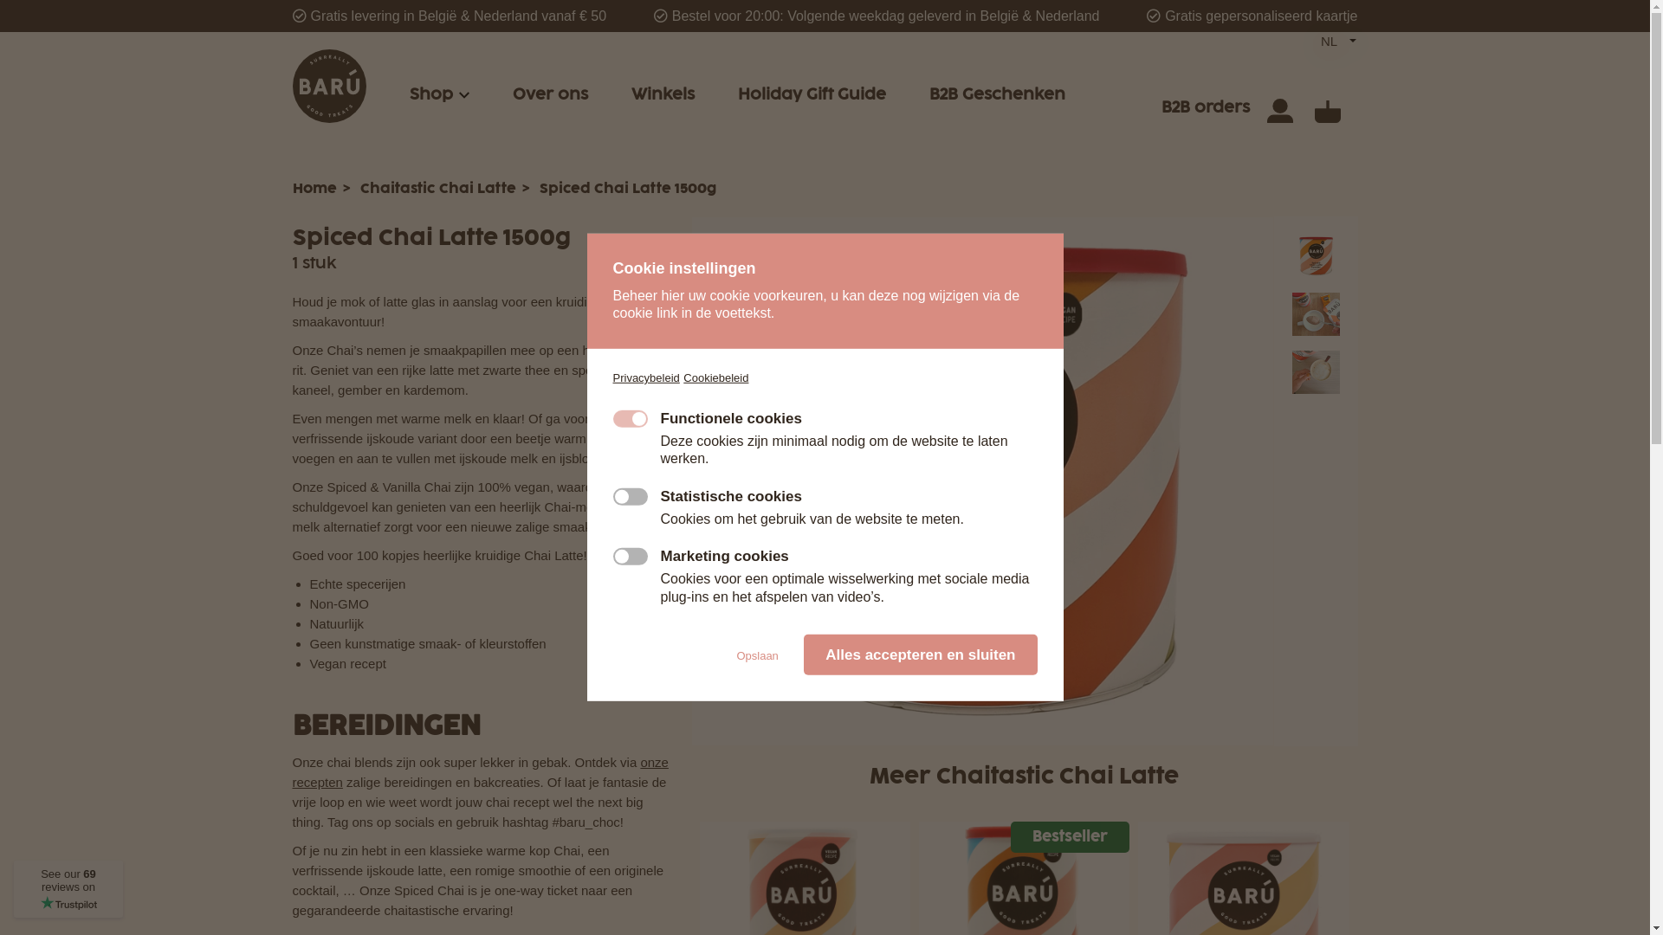 Image resolution: width=1663 pixels, height=935 pixels. What do you see at coordinates (551, 95) in the screenshot?
I see `Over ons` at bounding box center [551, 95].